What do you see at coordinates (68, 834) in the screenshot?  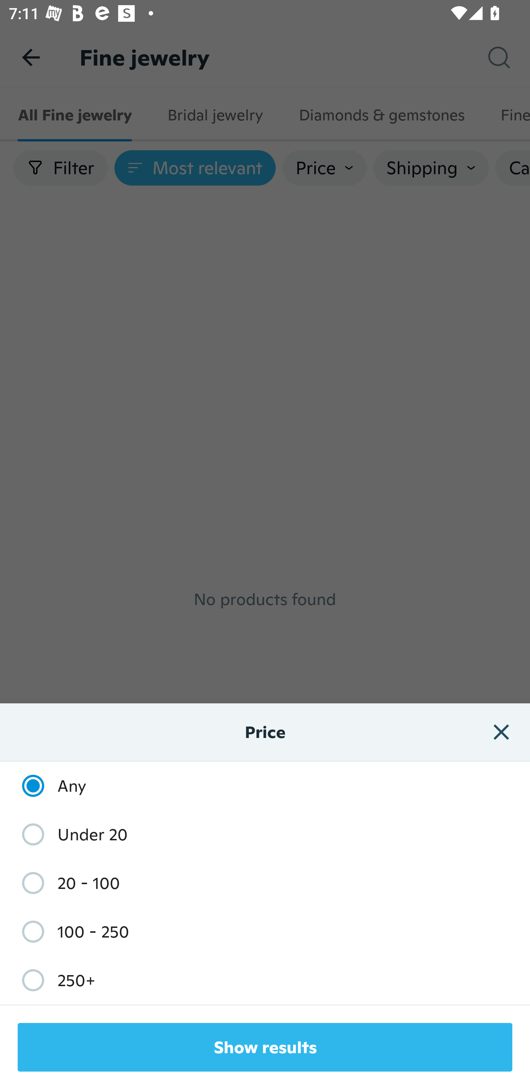 I see `Under 20` at bounding box center [68, 834].